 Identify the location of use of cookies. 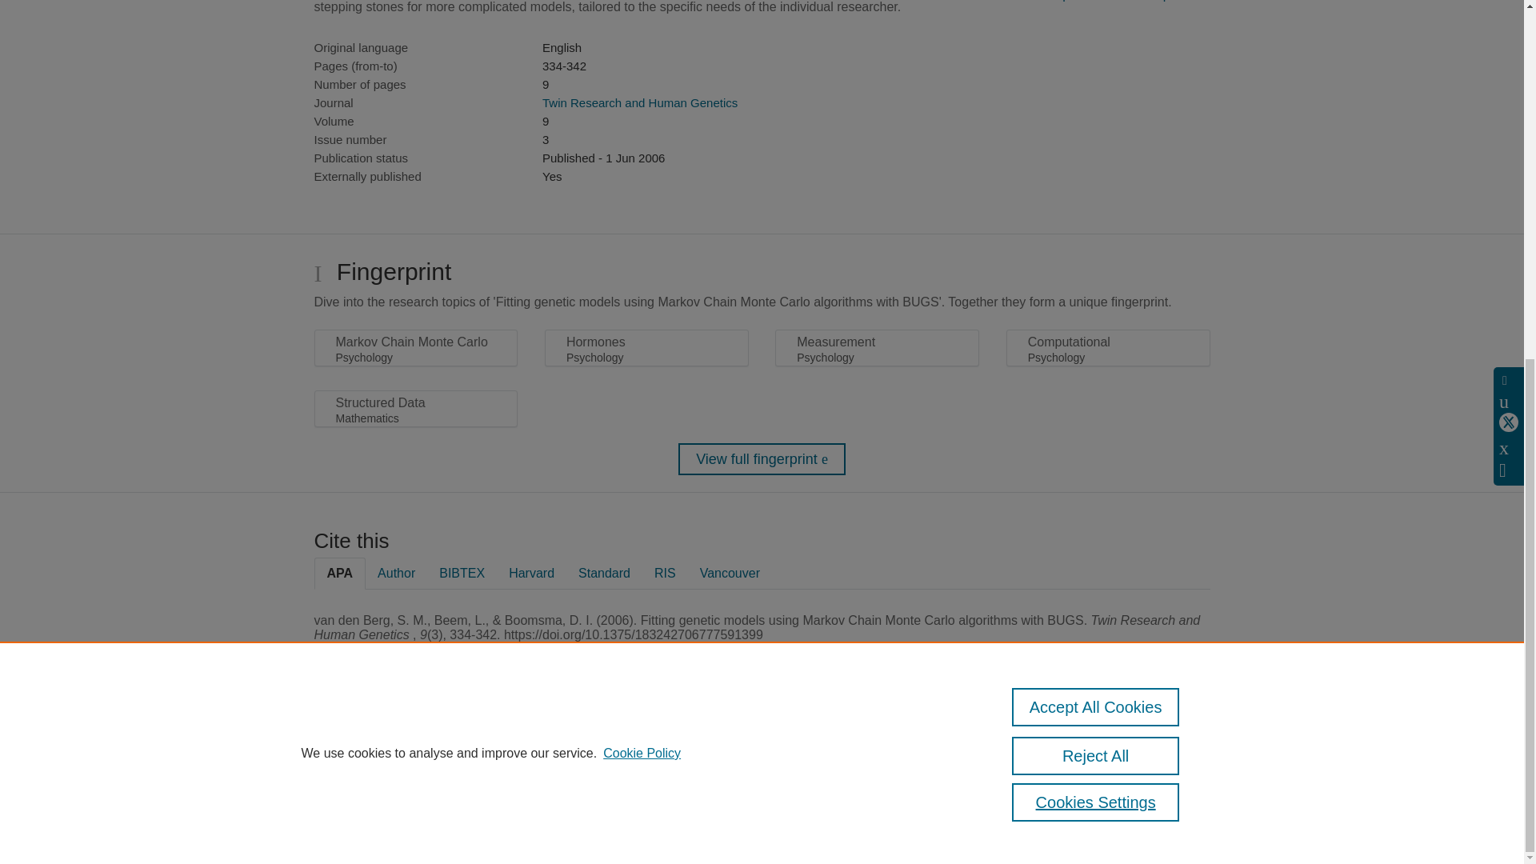
(840, 802).